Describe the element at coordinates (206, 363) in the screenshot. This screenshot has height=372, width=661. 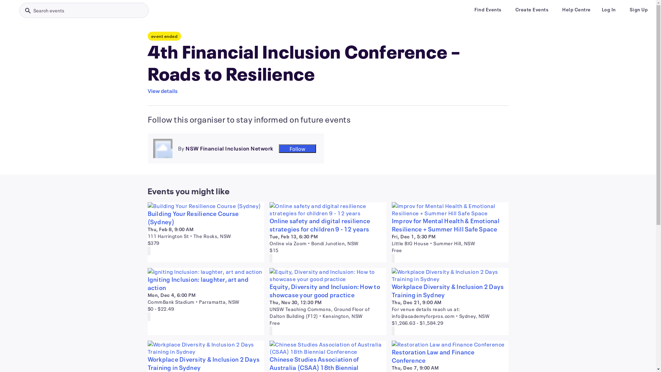
I see `Workplace Diversity & Inclusion 2 Days Training in Sydney` at that location.